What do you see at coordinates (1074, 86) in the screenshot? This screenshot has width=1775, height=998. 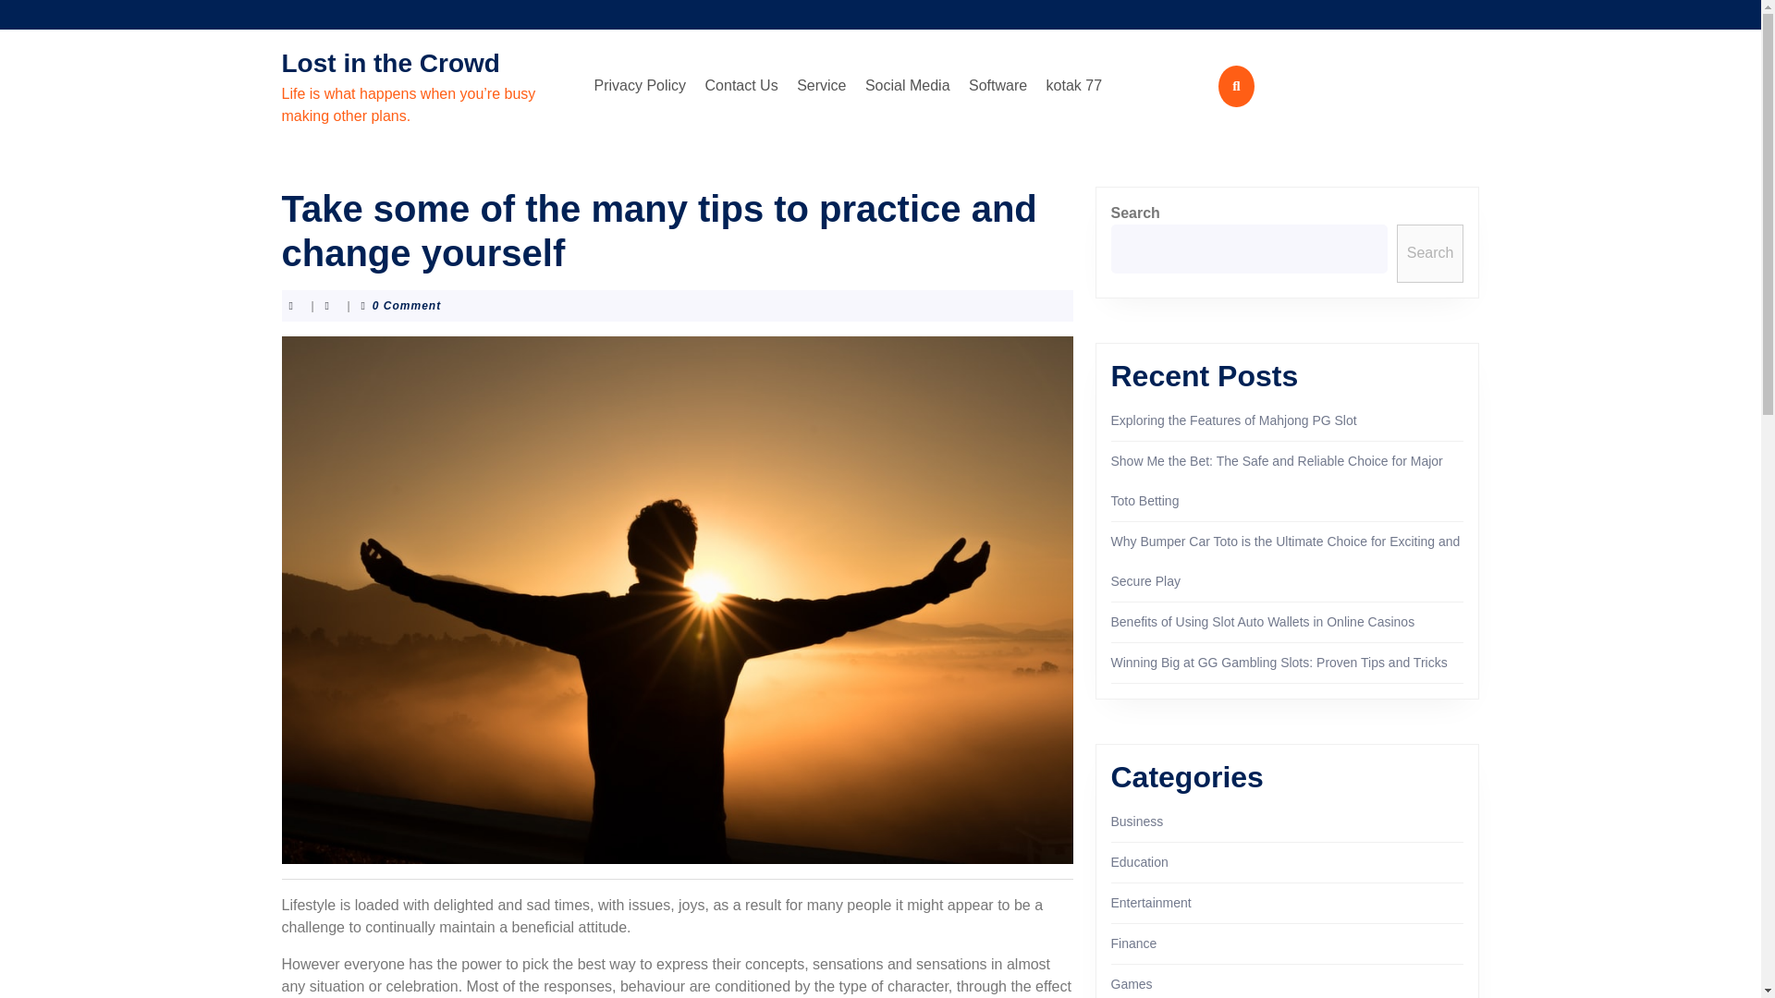 I see `kotak 77` at bounding box center [1074, 86].